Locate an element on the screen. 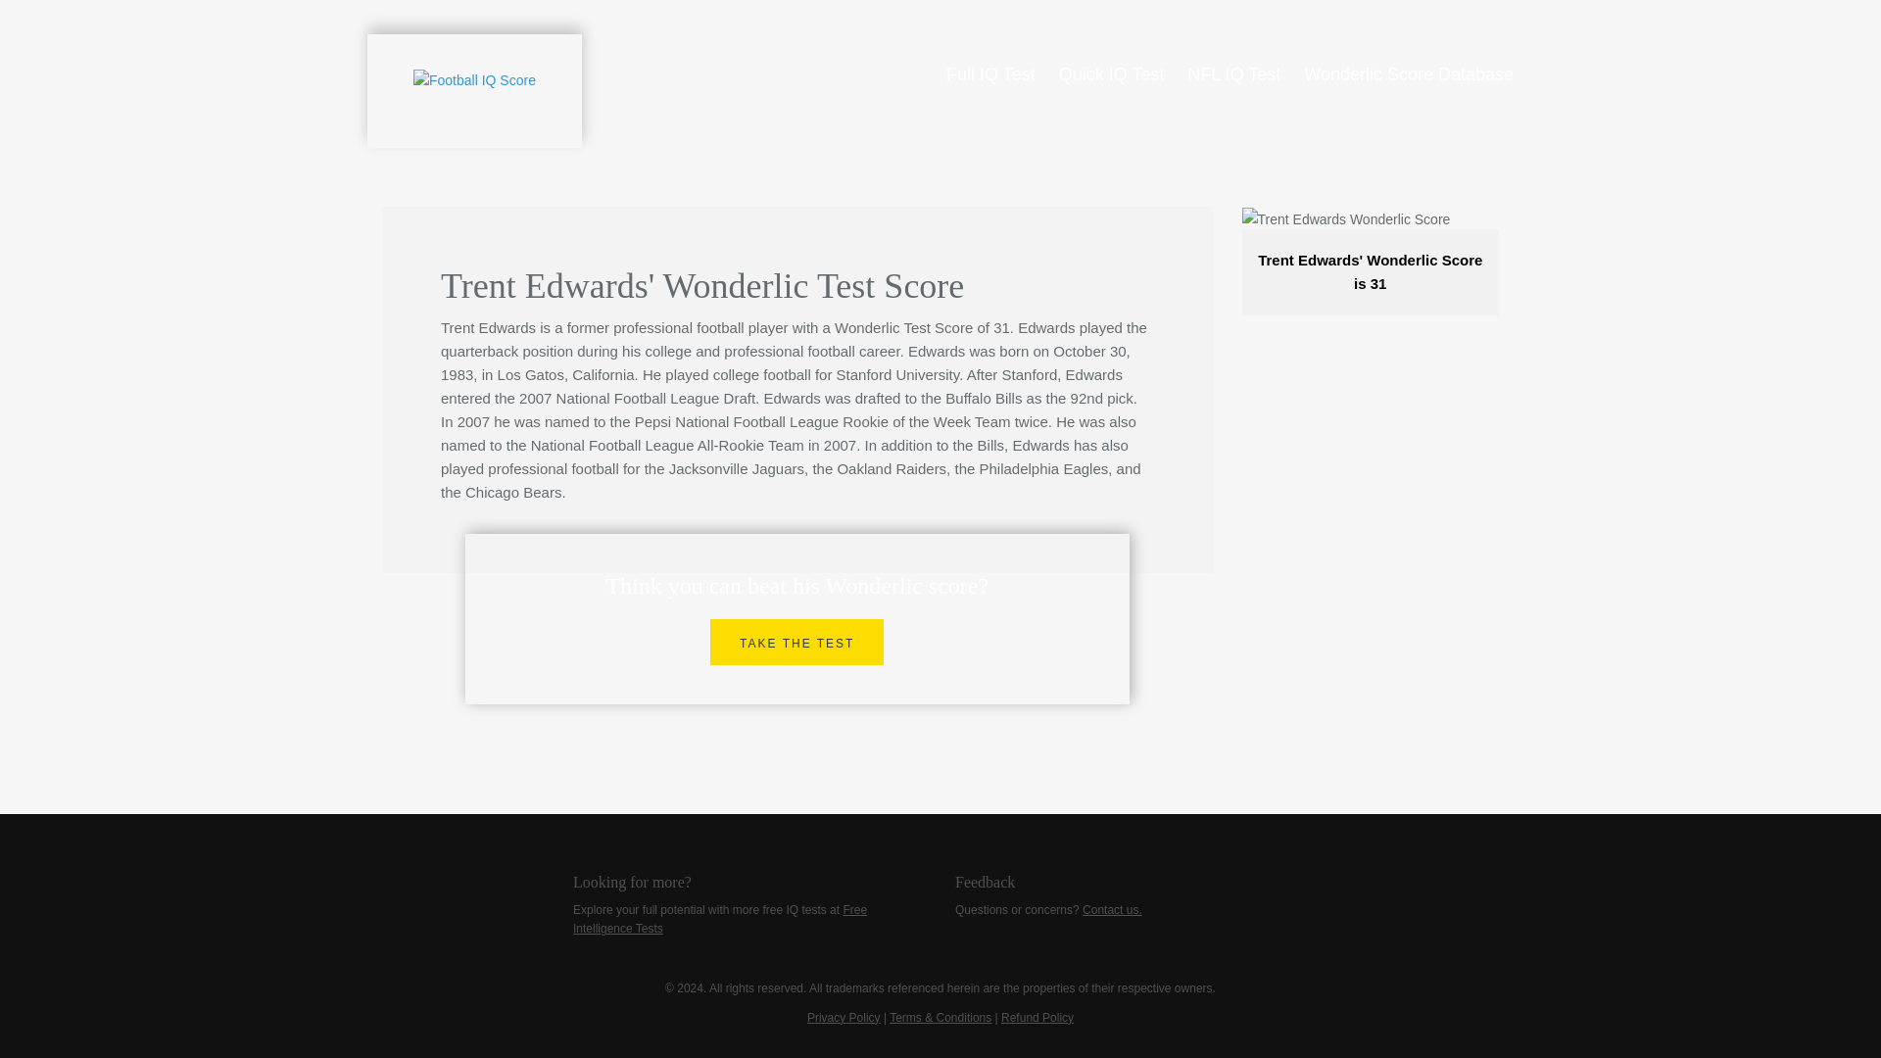  Home is located at coordinates (474, 90).